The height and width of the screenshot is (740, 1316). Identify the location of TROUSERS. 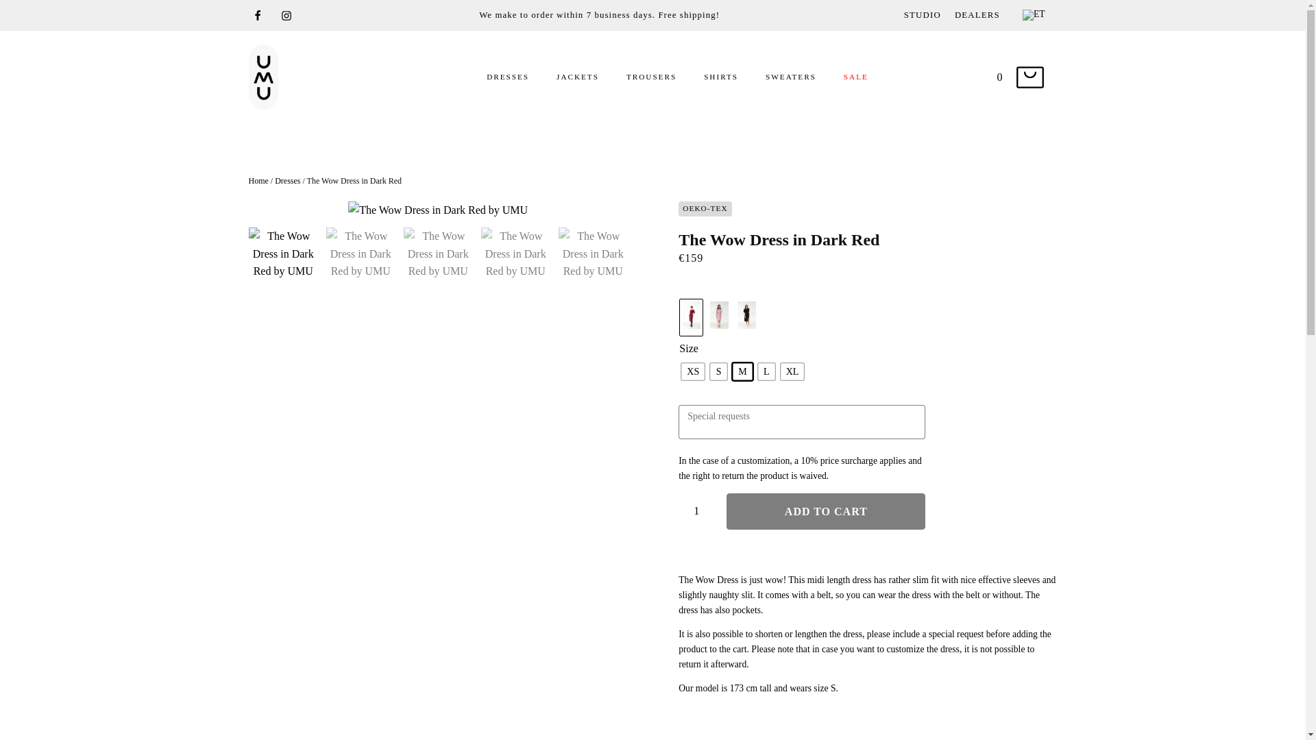
(651, 77).